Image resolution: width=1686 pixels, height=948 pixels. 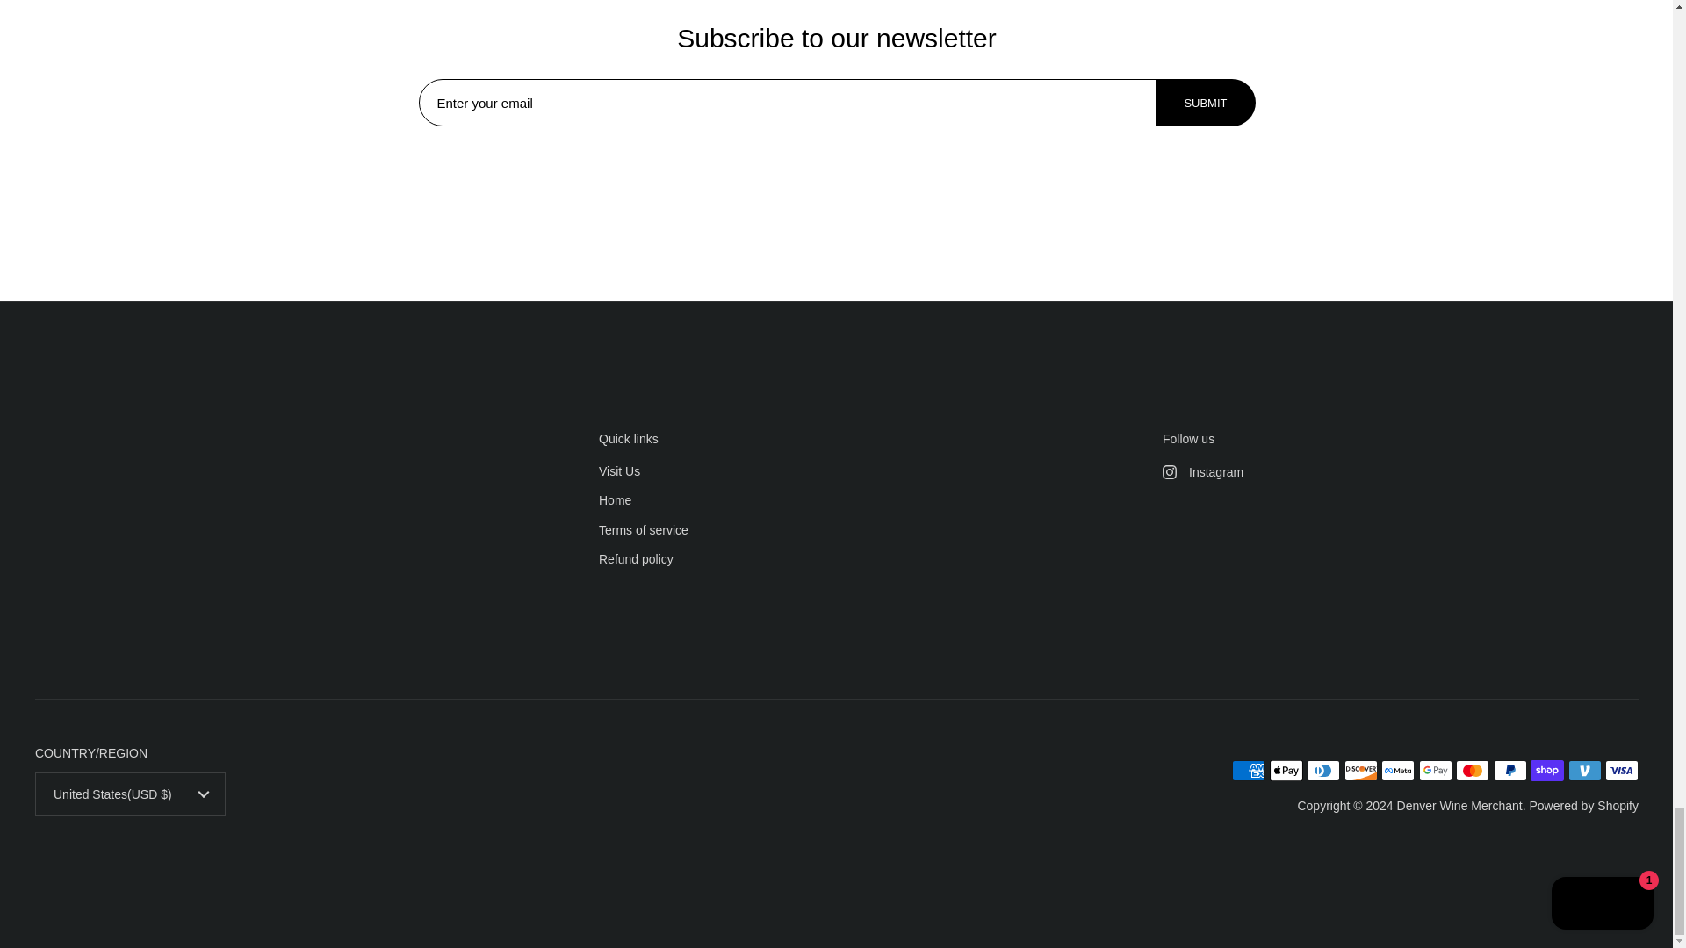 I want to click on SUBMIT, so click(x=1205, y=104).